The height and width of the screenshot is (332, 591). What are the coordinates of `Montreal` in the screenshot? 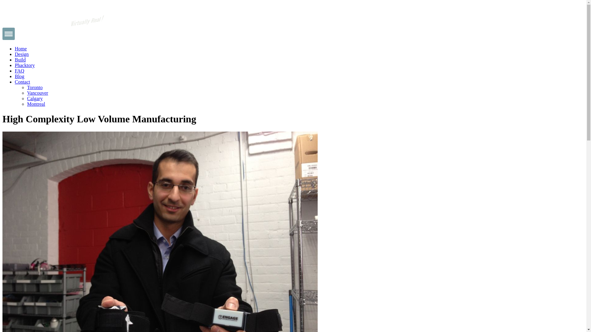 It's located at (36, 104).